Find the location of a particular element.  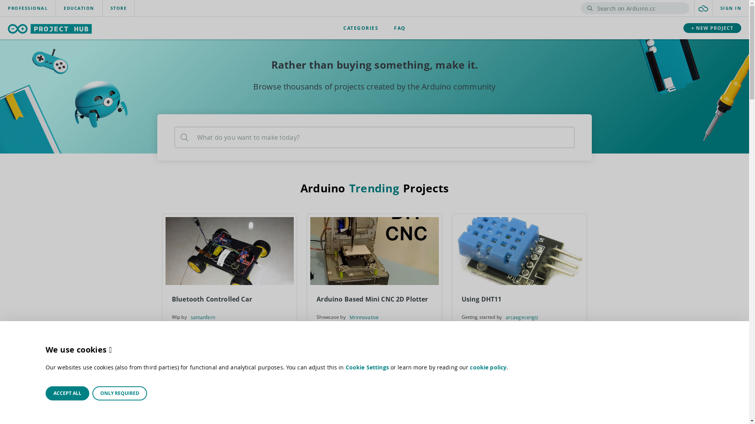

EDUCATION is located at coordinates (79, 8).